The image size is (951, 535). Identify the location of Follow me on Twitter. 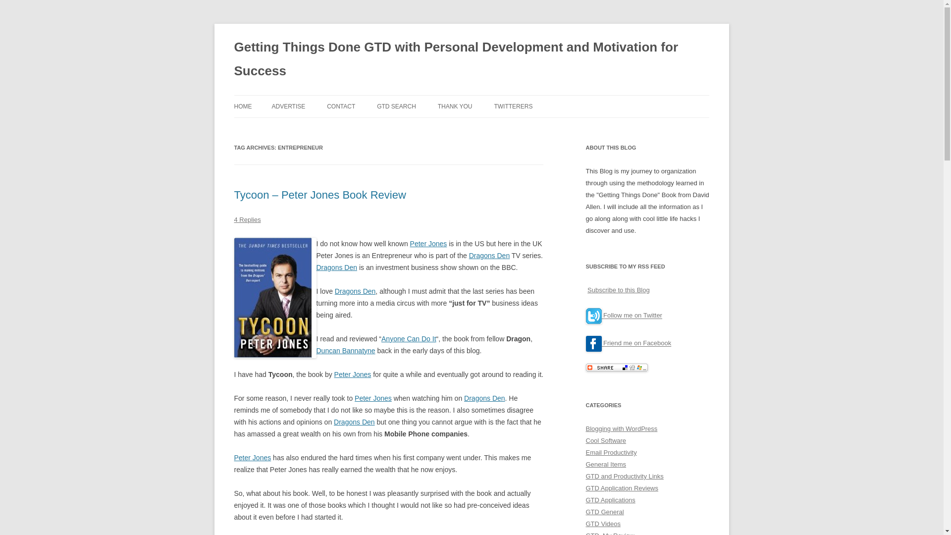
(631, 315).